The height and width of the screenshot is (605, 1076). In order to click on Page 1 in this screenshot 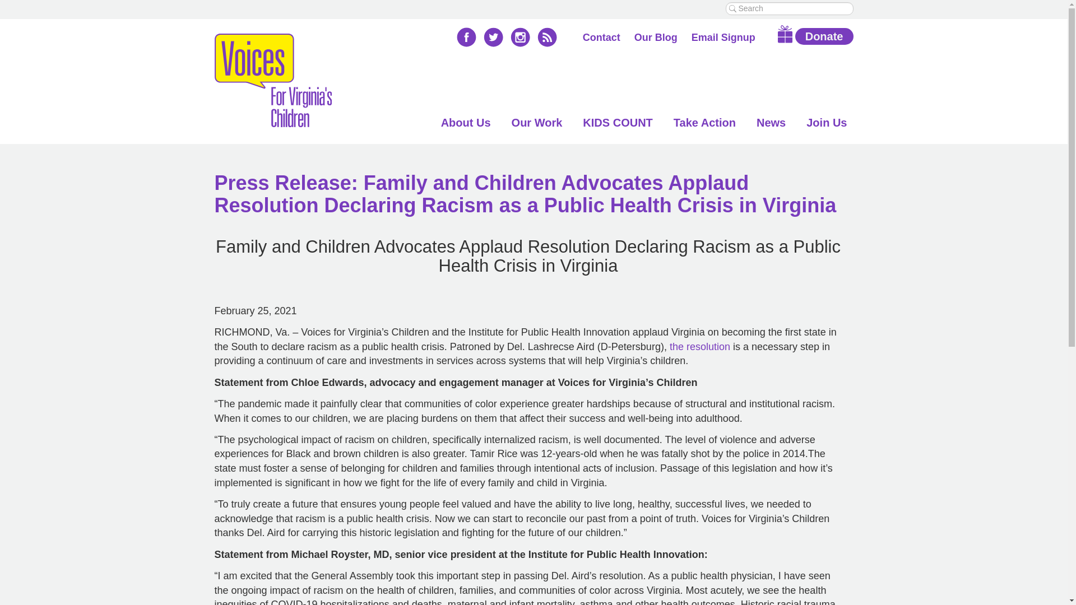, I will do `click(528, 576)`.